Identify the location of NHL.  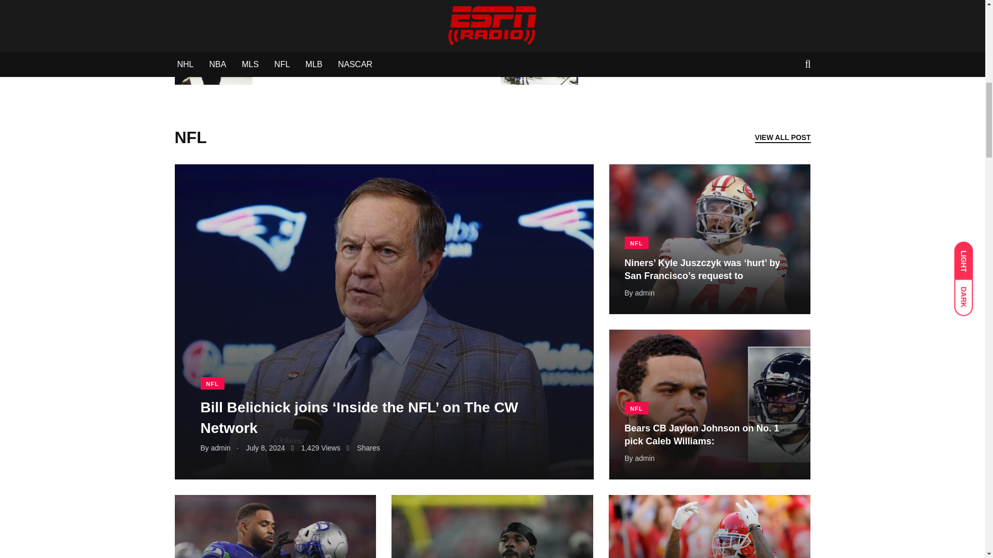
(606, 13).